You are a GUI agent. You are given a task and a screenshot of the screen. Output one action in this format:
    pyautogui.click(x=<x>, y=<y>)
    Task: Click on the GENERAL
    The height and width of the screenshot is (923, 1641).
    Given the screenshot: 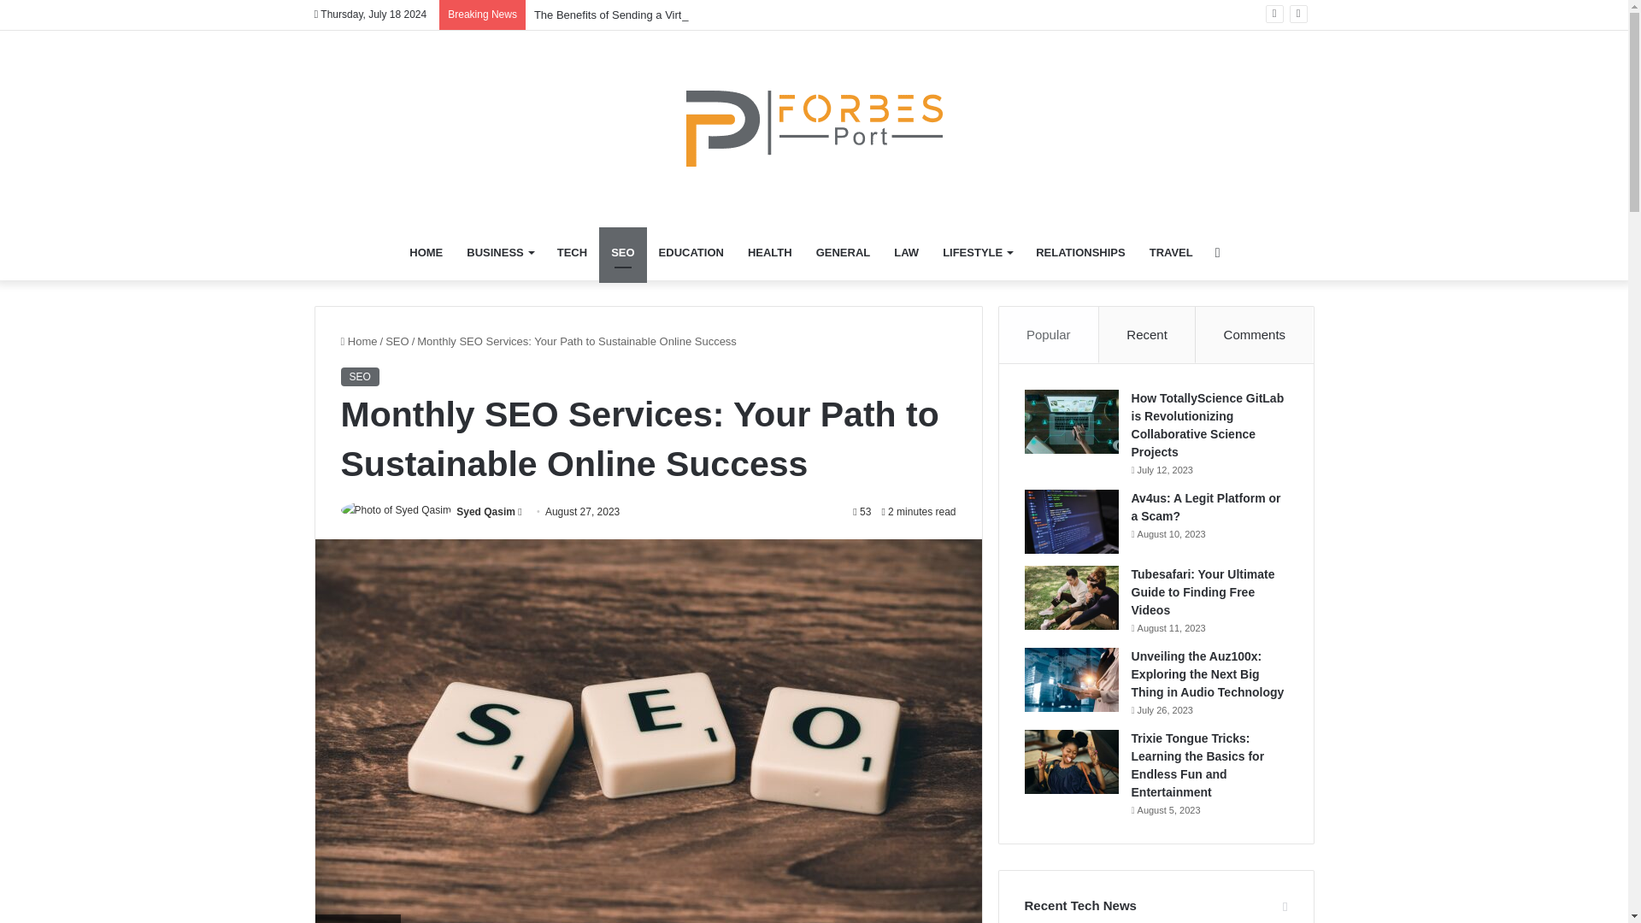 What is the action you would take?
    pyautogui.click(x=843, y=253)
    